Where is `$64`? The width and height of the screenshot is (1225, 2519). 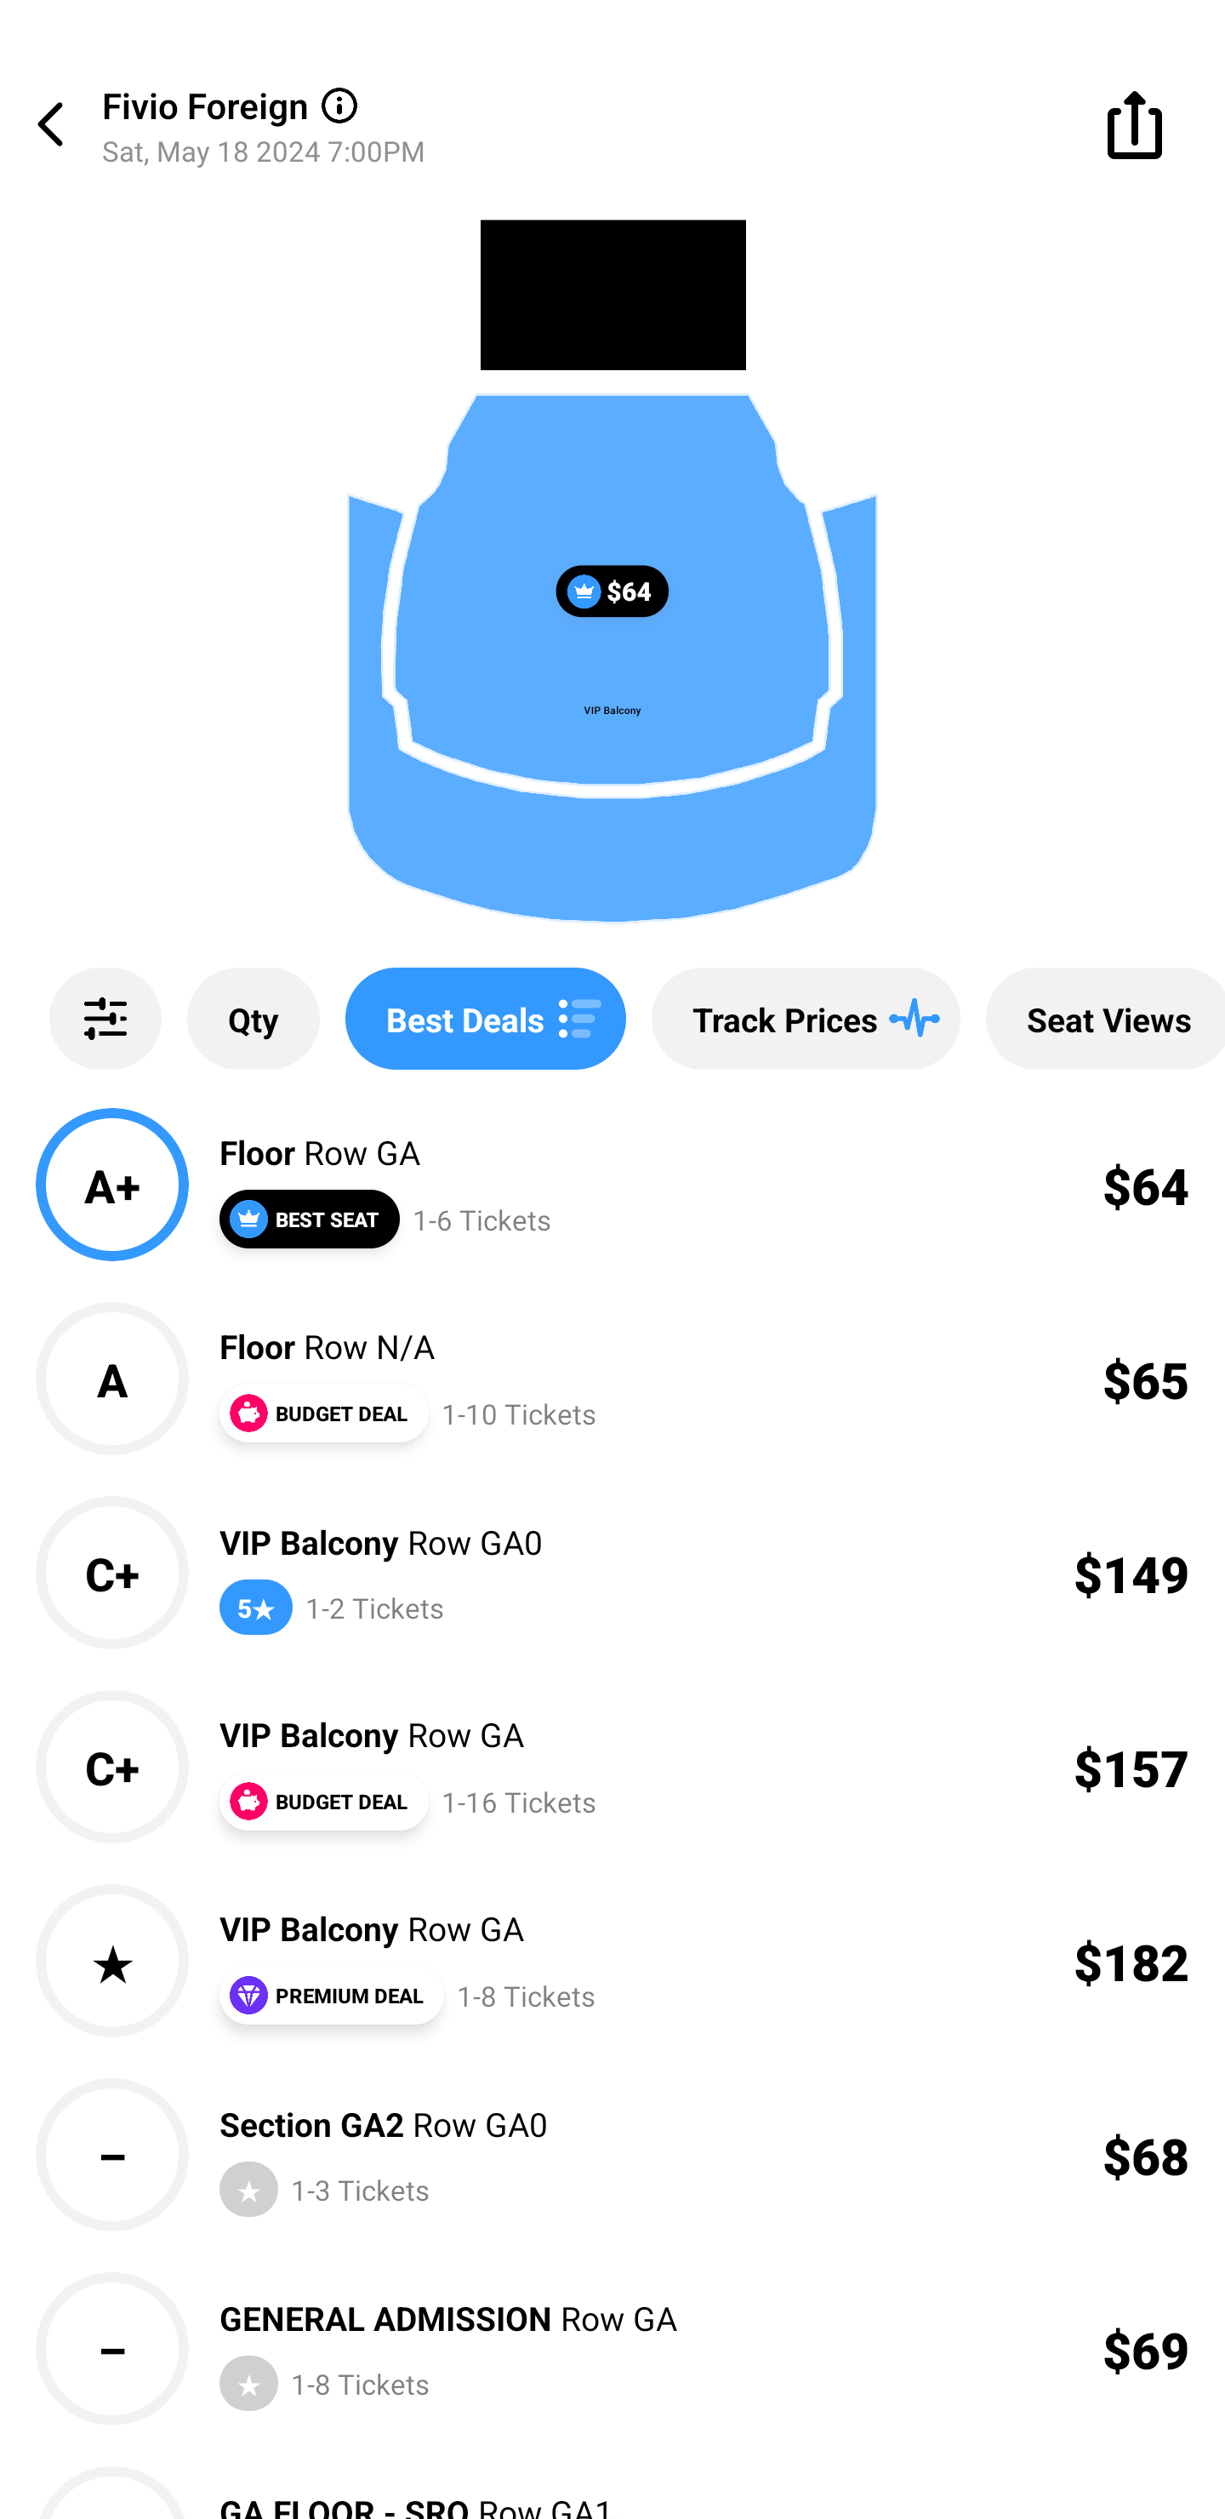
$64 is located at coordinates (612, 591).